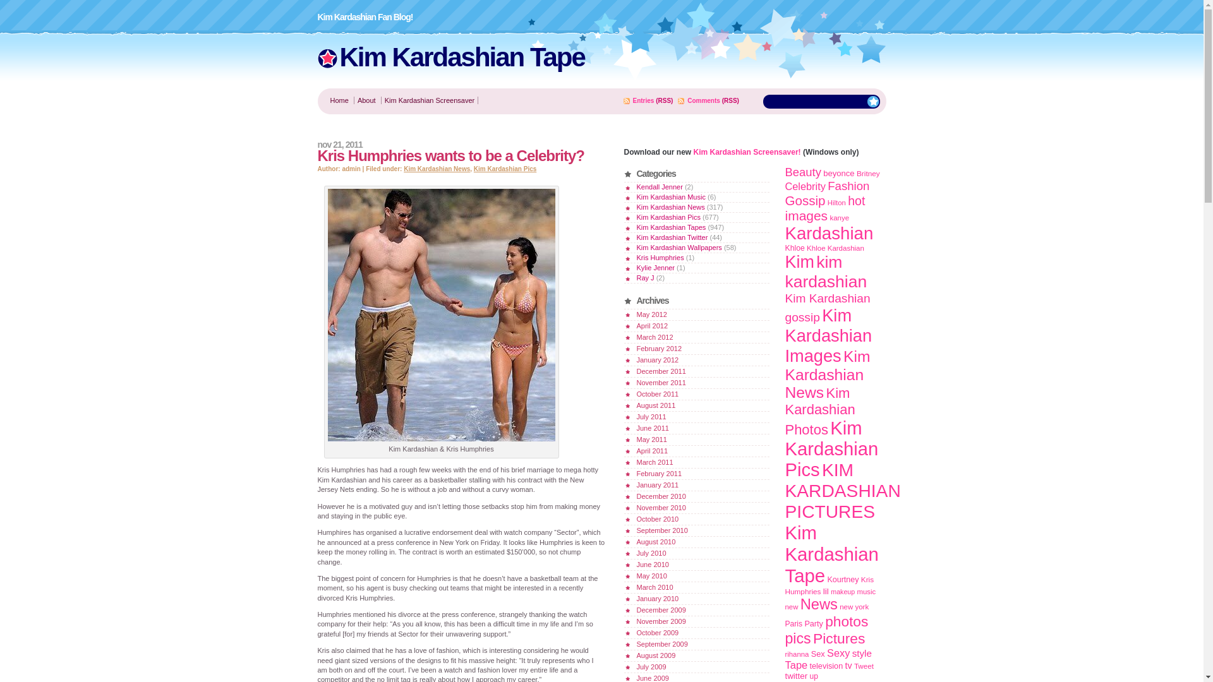  I want to click on Kris Humphries wants to be a Celebrity?, so click(450, 155).